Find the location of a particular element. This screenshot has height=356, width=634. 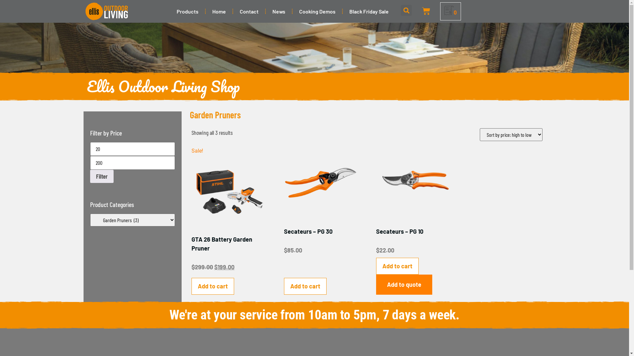

Black Friday Sale is located at coordinates (369, 11).